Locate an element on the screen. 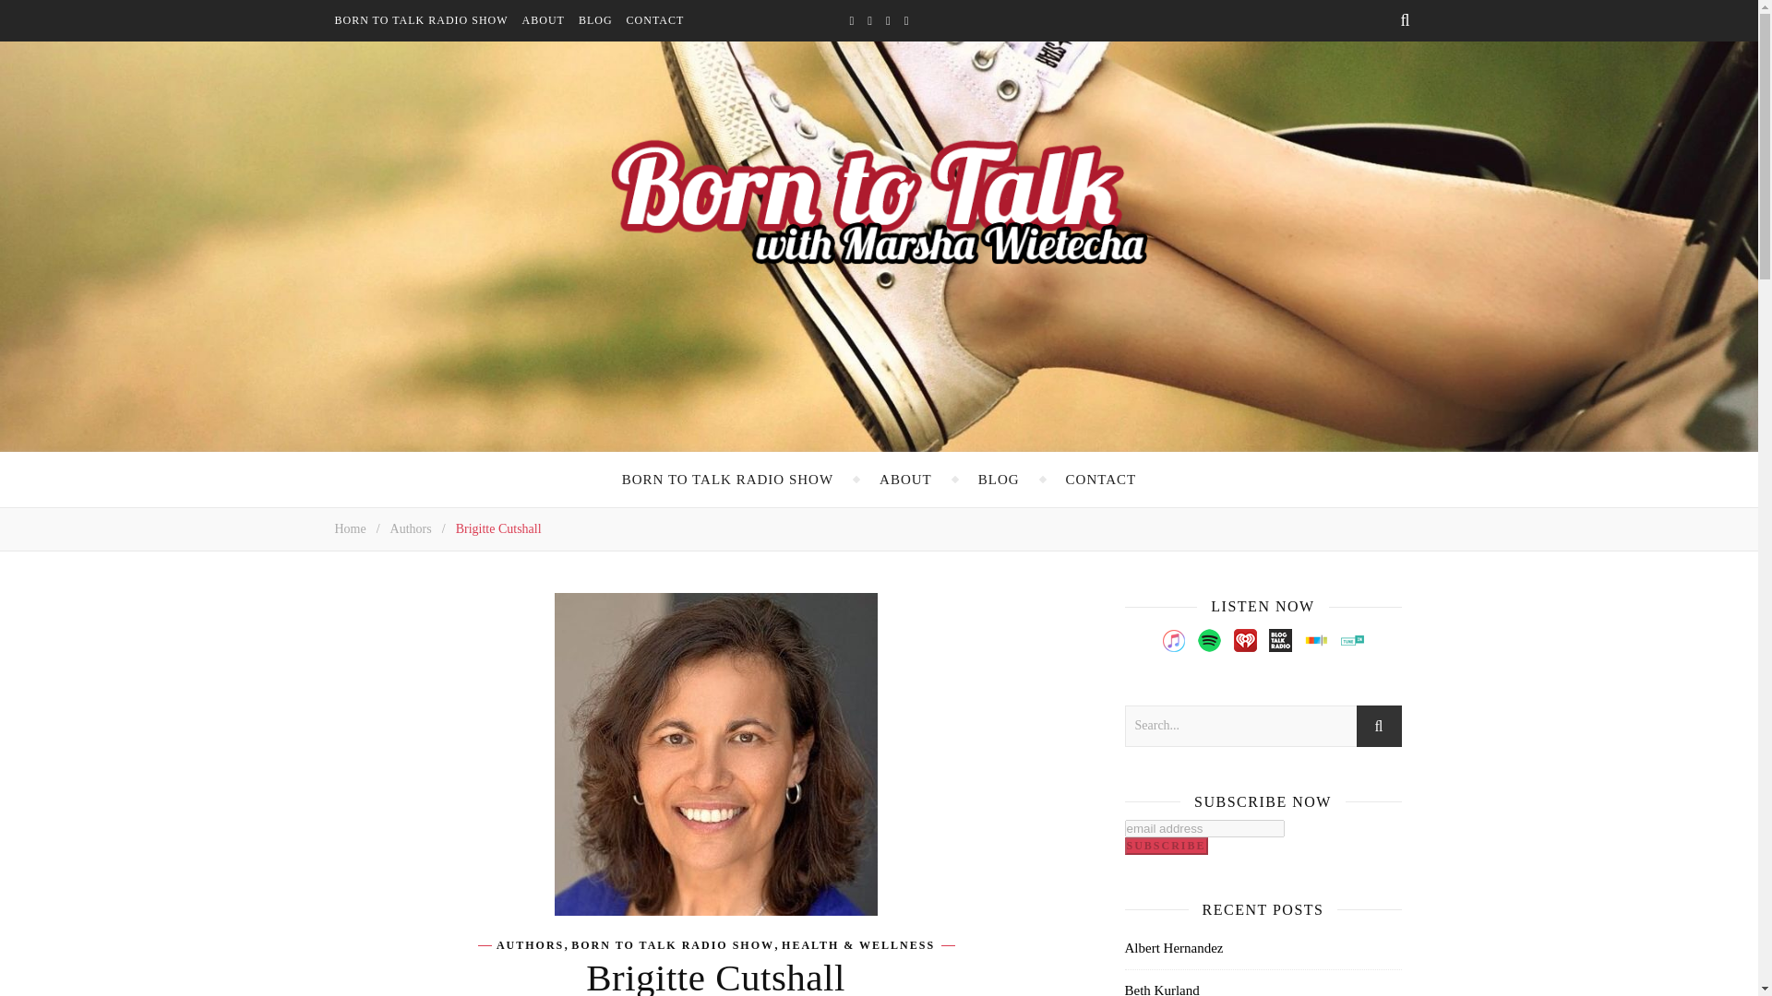 Image resolution: width=1772 pixels, height=996 pixels. BORN TO TALK RADIO SHOW is located at coordinates (672, 945).